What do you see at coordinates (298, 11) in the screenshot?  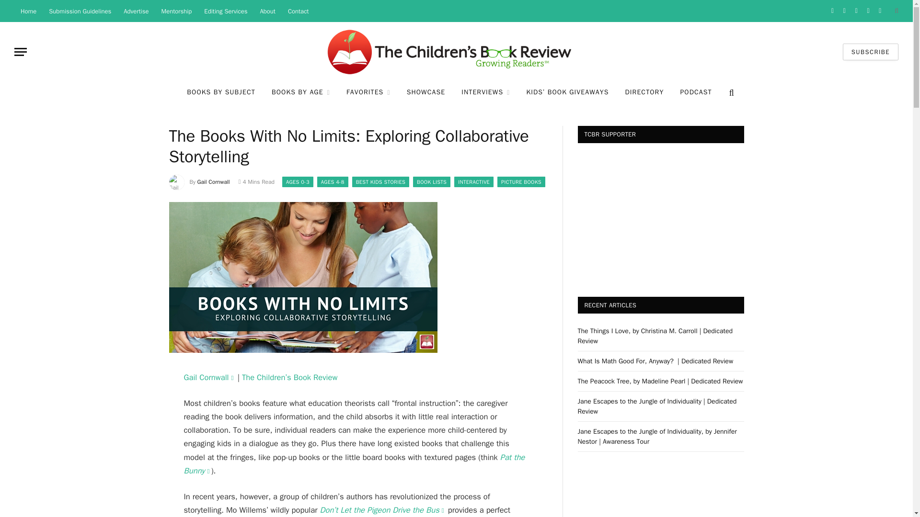 I see `Contact` at bounding box center [298, 11].